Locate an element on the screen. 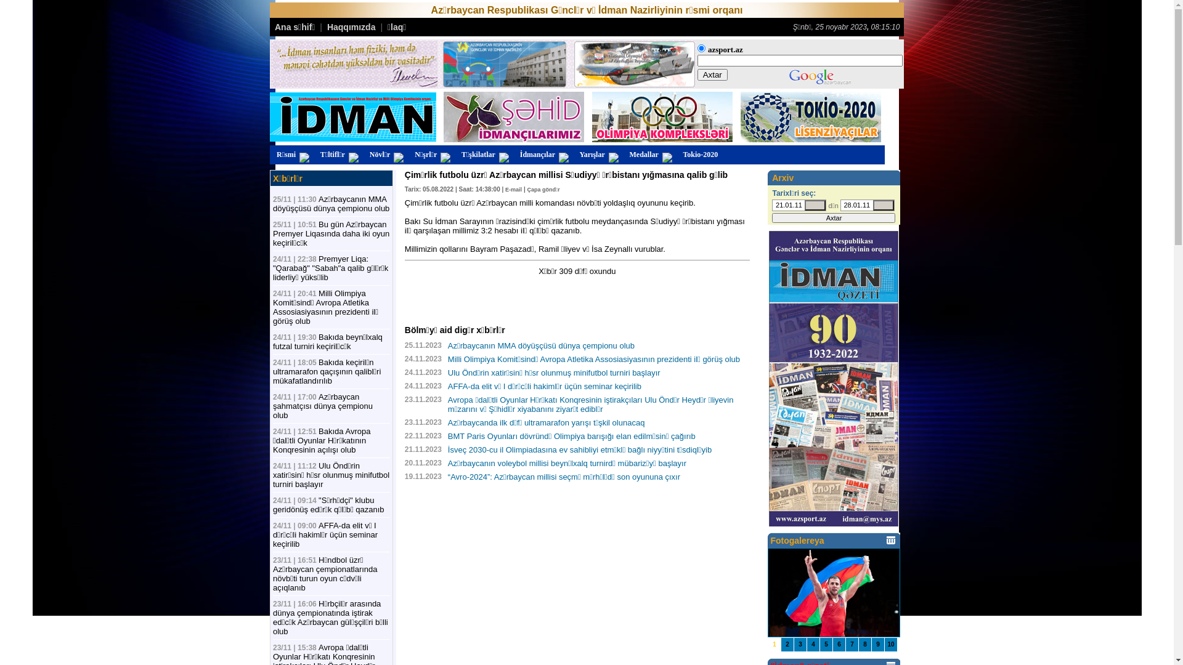 Image resolution: width=1183 pixels, height=665 pixels. 3 is located at coordinates (800, 645).